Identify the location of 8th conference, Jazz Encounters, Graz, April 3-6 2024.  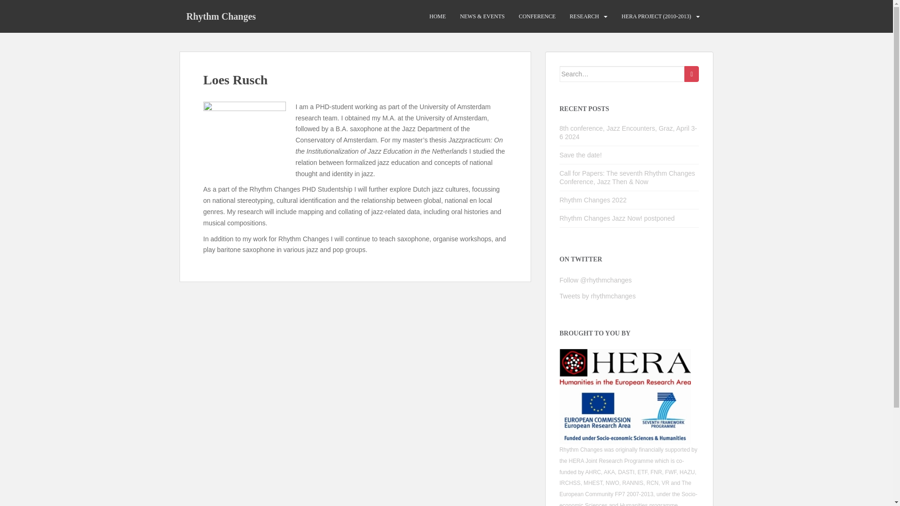
(628, 132).